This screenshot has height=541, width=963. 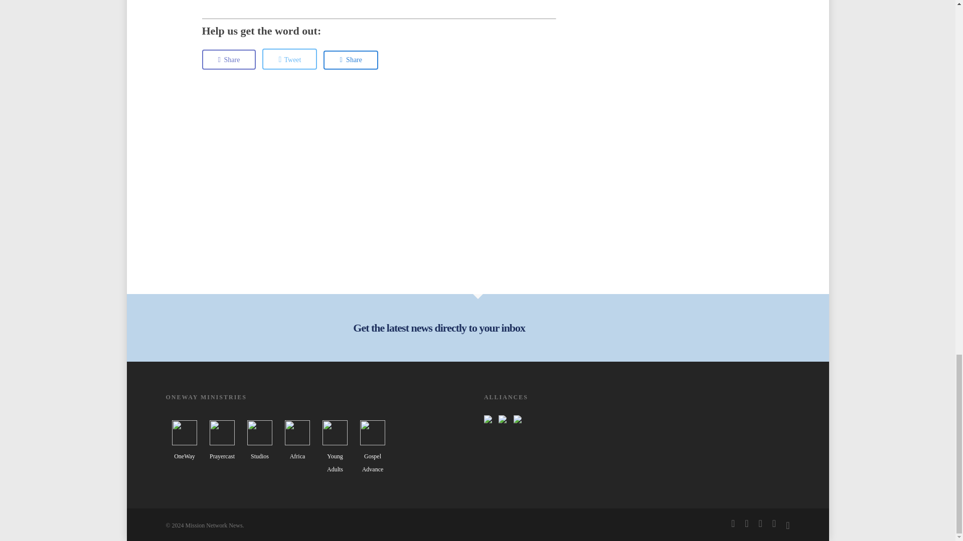 I want to click on Share this, so click(x=351, y=60).